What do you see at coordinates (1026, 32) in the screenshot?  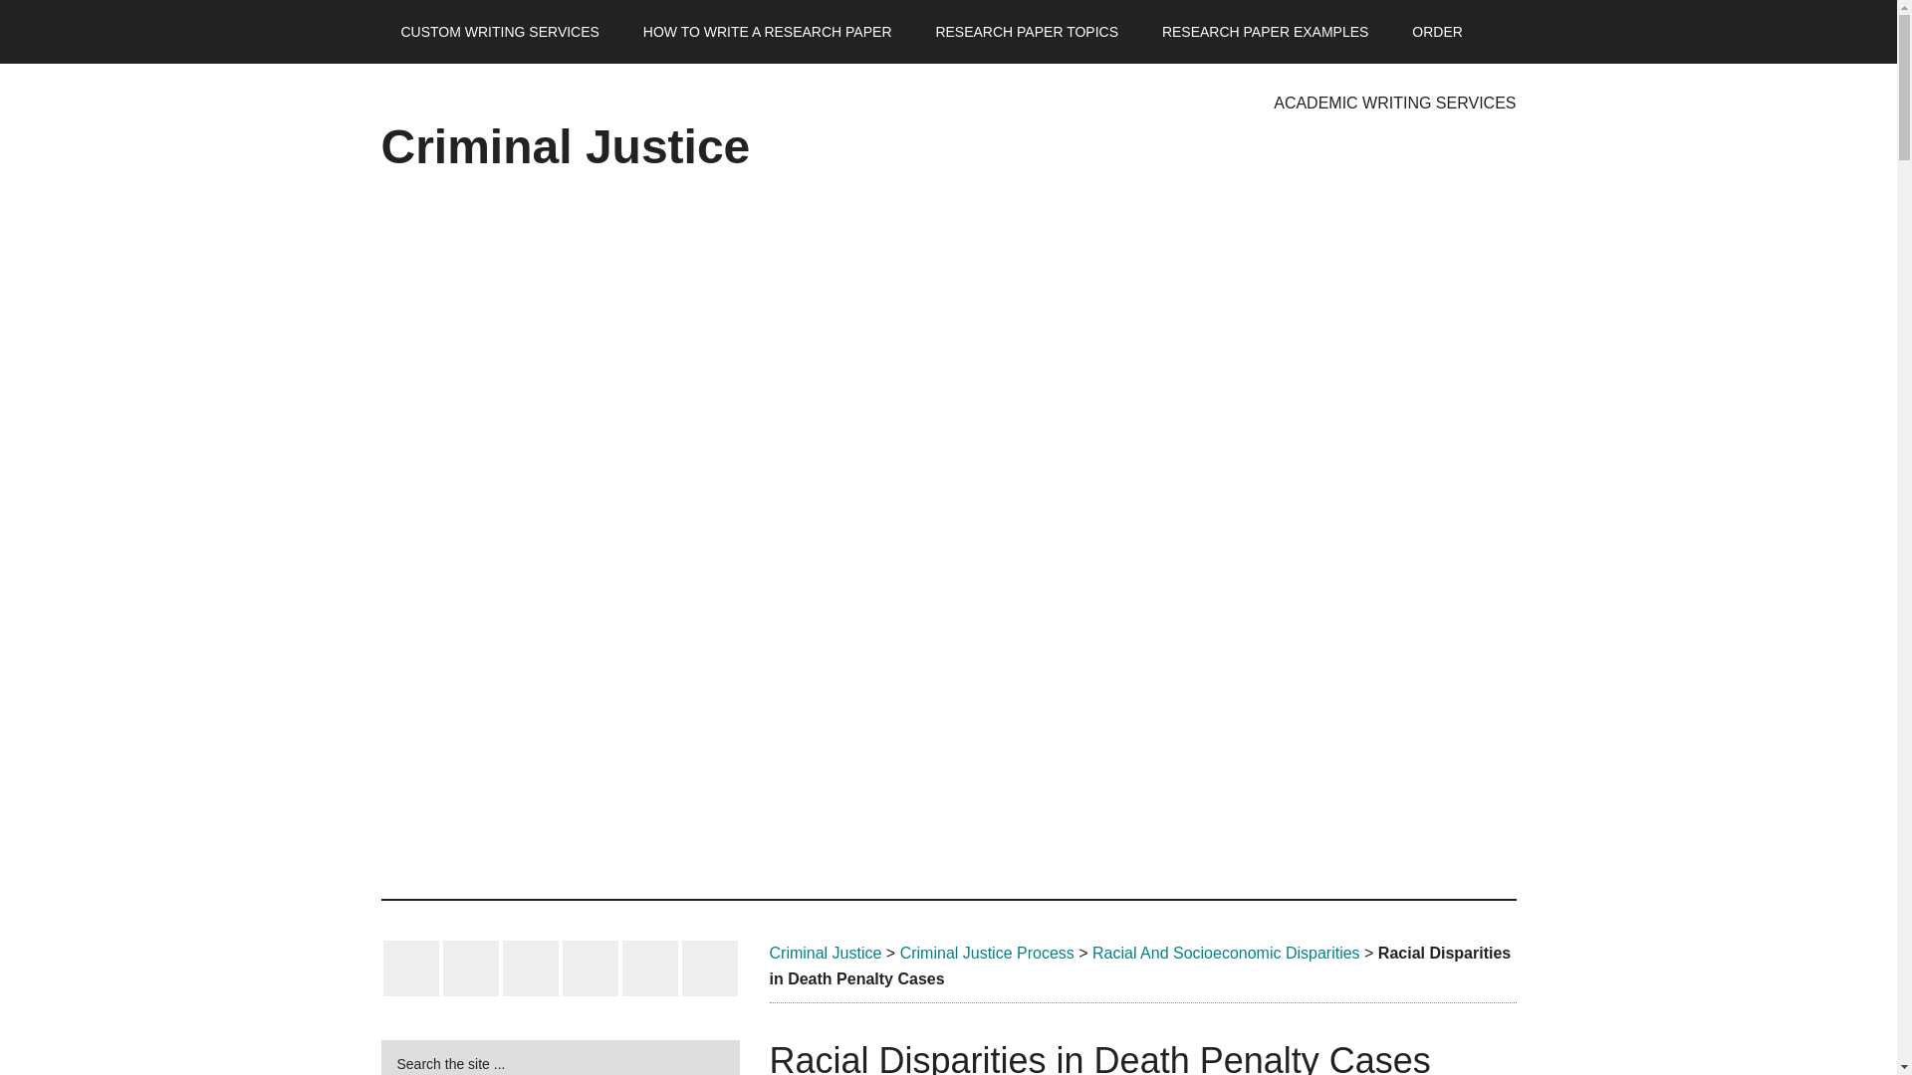 I see `RESEARCH PAPER TOPICS` at bounding box center [1026, 32].